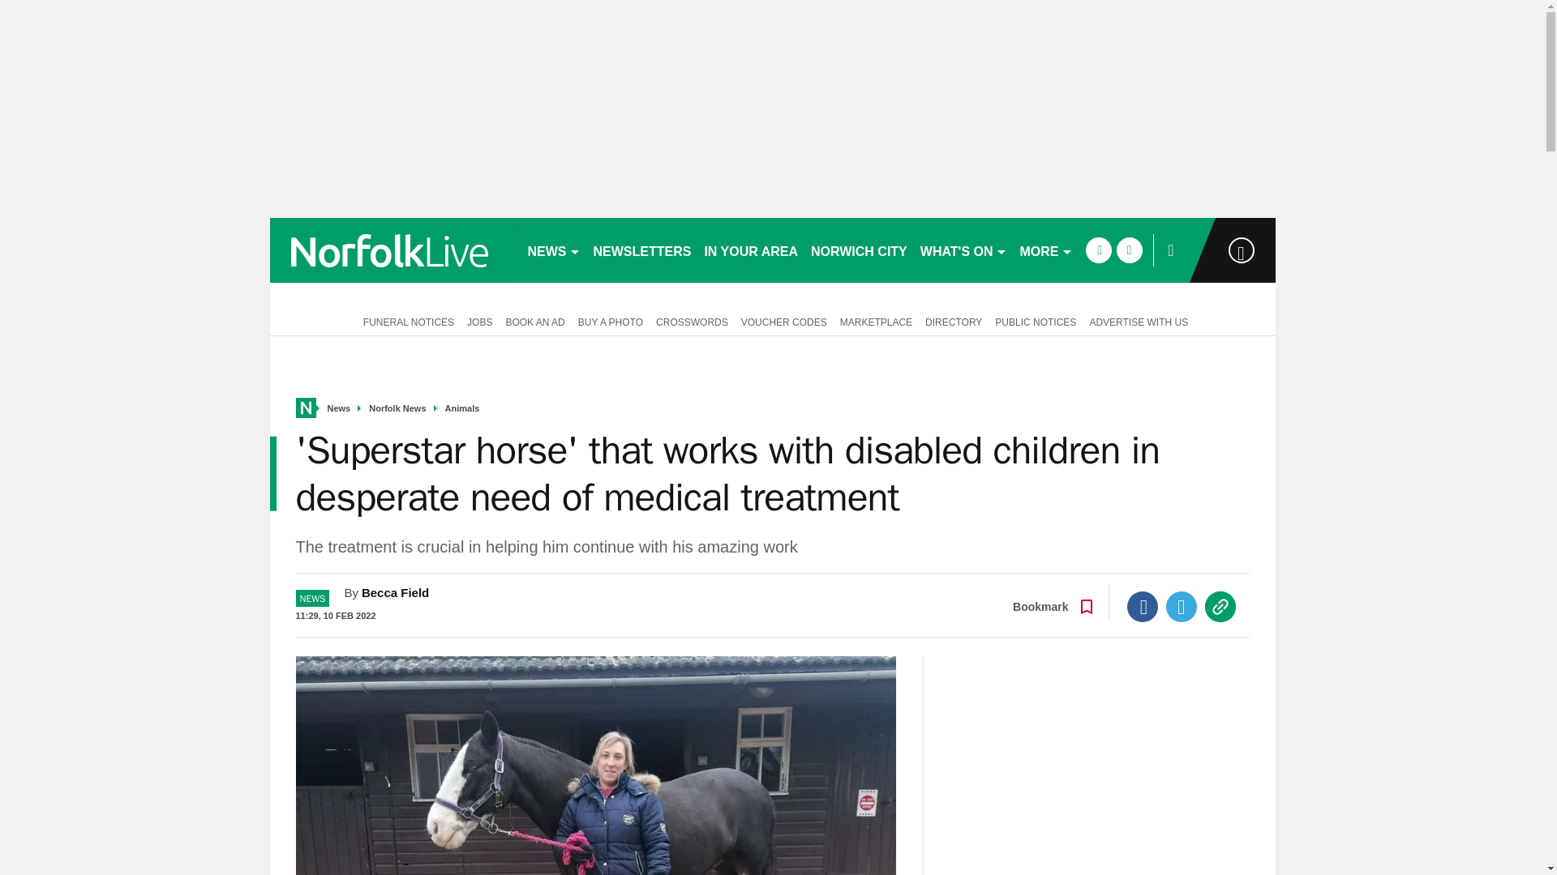  Describe the element at coordinates (405, 321) in the screenshot. I see `FUNERAL NOTICES` at that location.